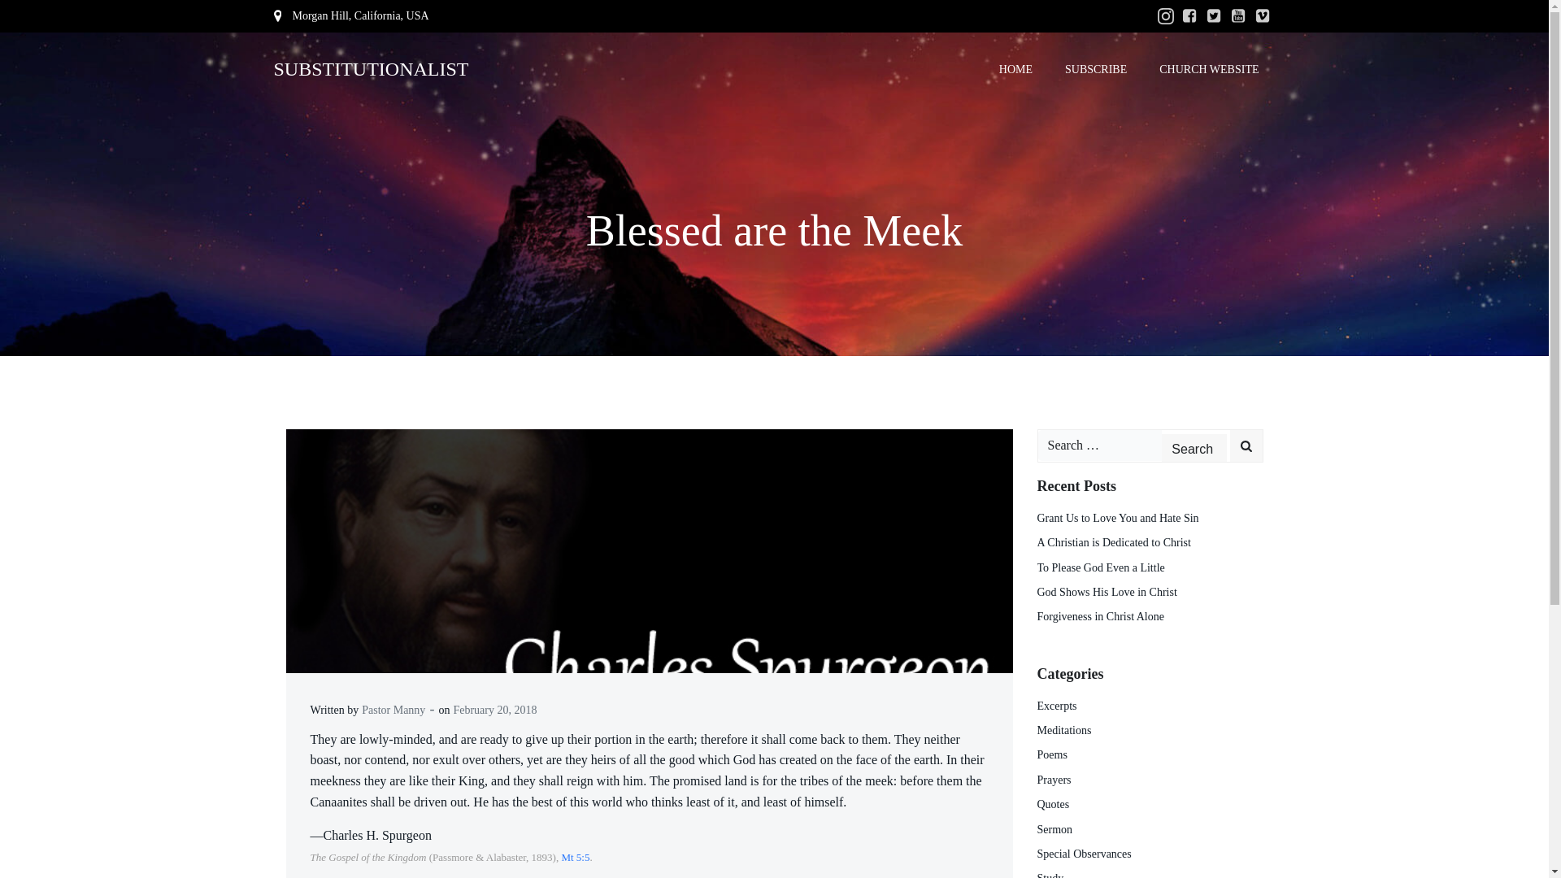 This screenshot has width=1561, height=878. What do you see at coordinates (1057, 706) in the screenshot?
I see `Excerpts` at bounding box center [1057, 706].